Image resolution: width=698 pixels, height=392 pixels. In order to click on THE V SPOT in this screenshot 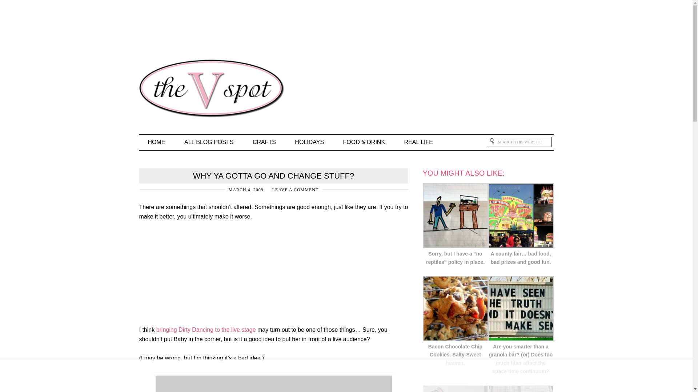, I will do `click(197, 86)`.